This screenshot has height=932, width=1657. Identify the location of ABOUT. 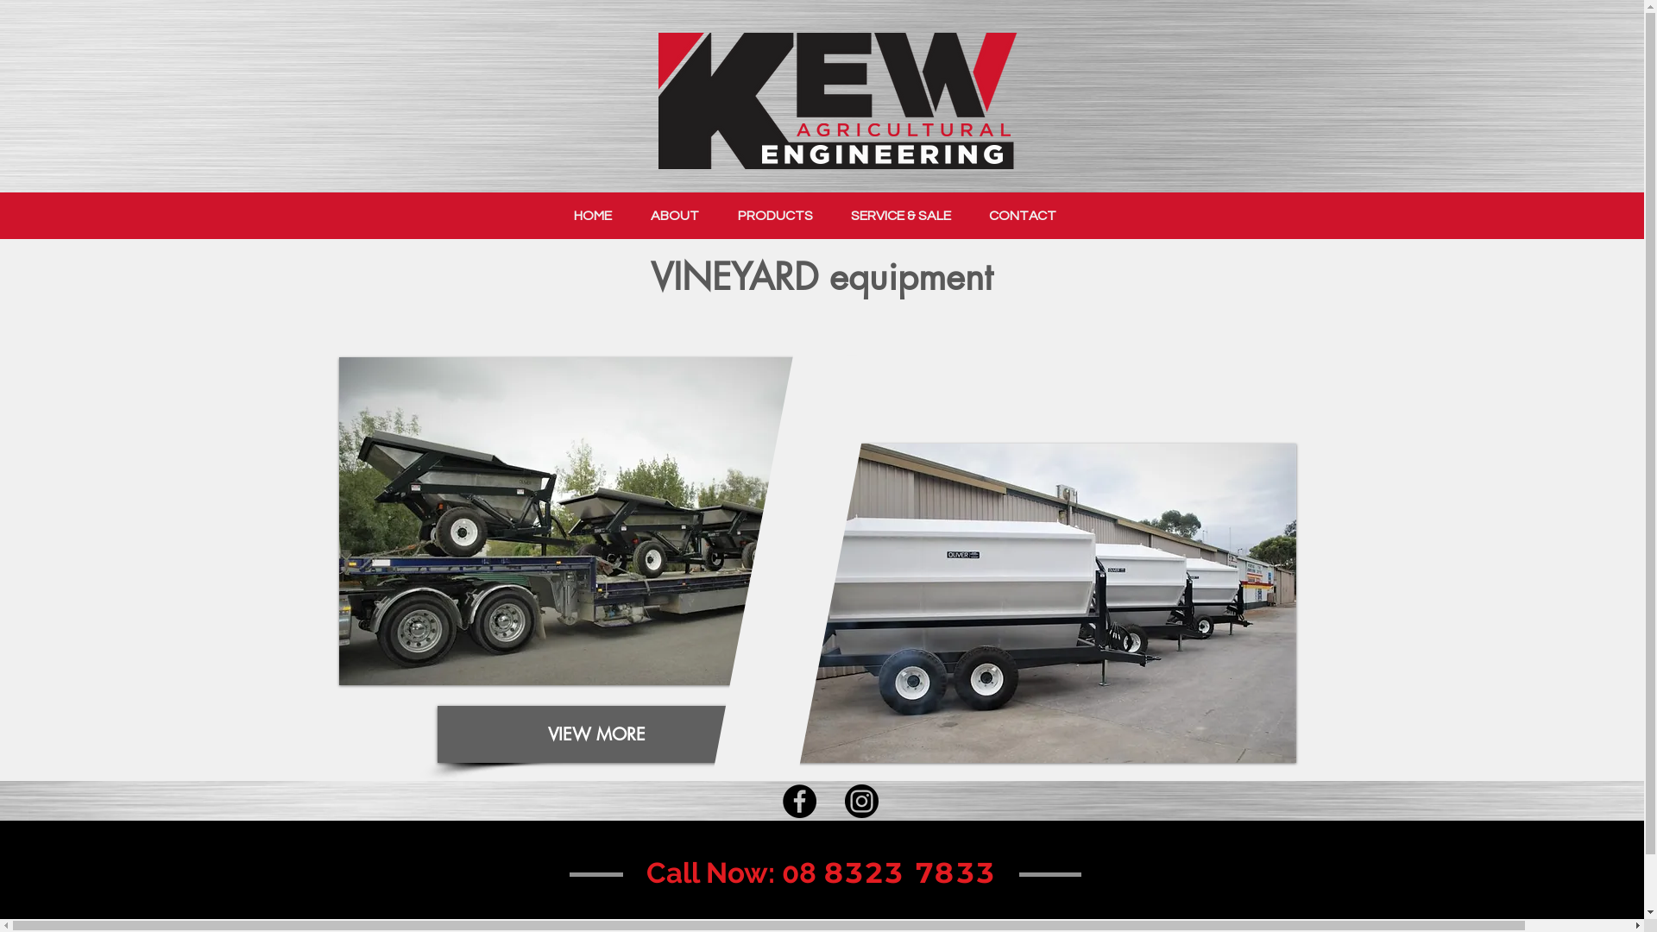
(675, 216).